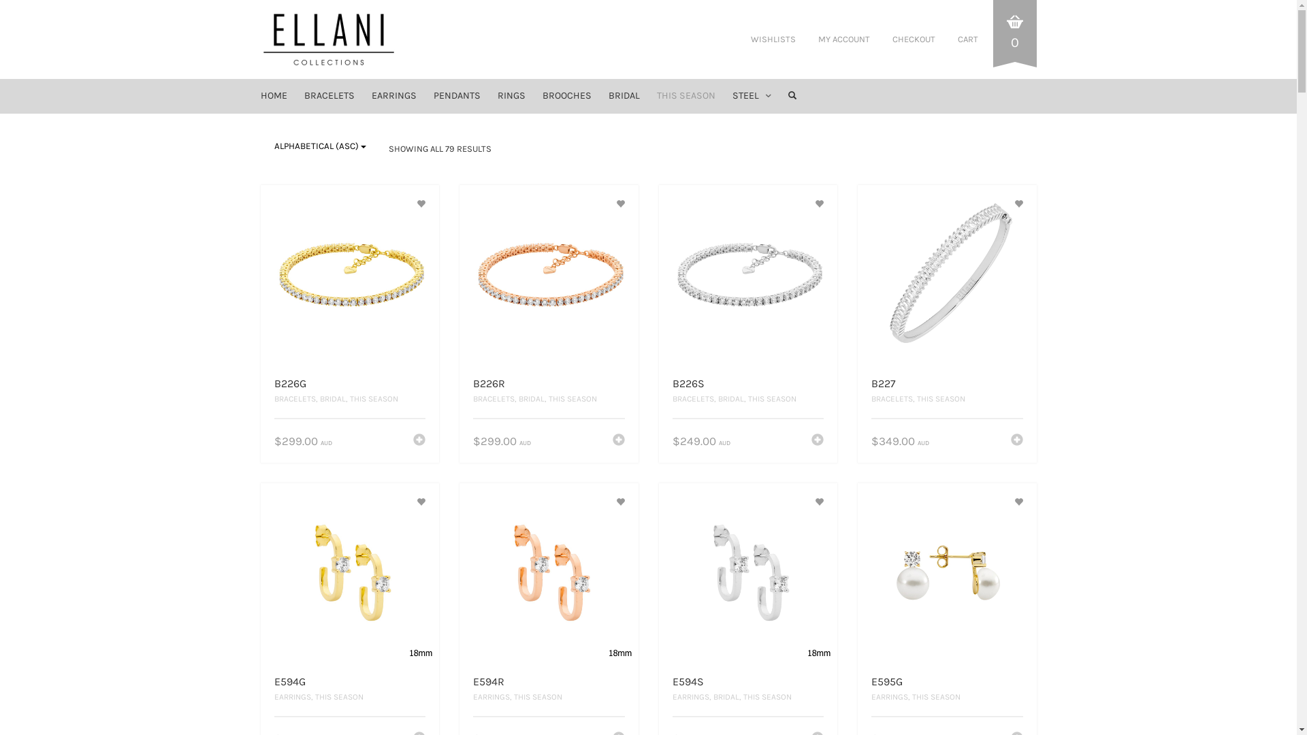 This screenshot has height=735, width=1307. Describe the element at coordinates (538, 697) in the screenshot. I see `THIS SEASON` at that location.